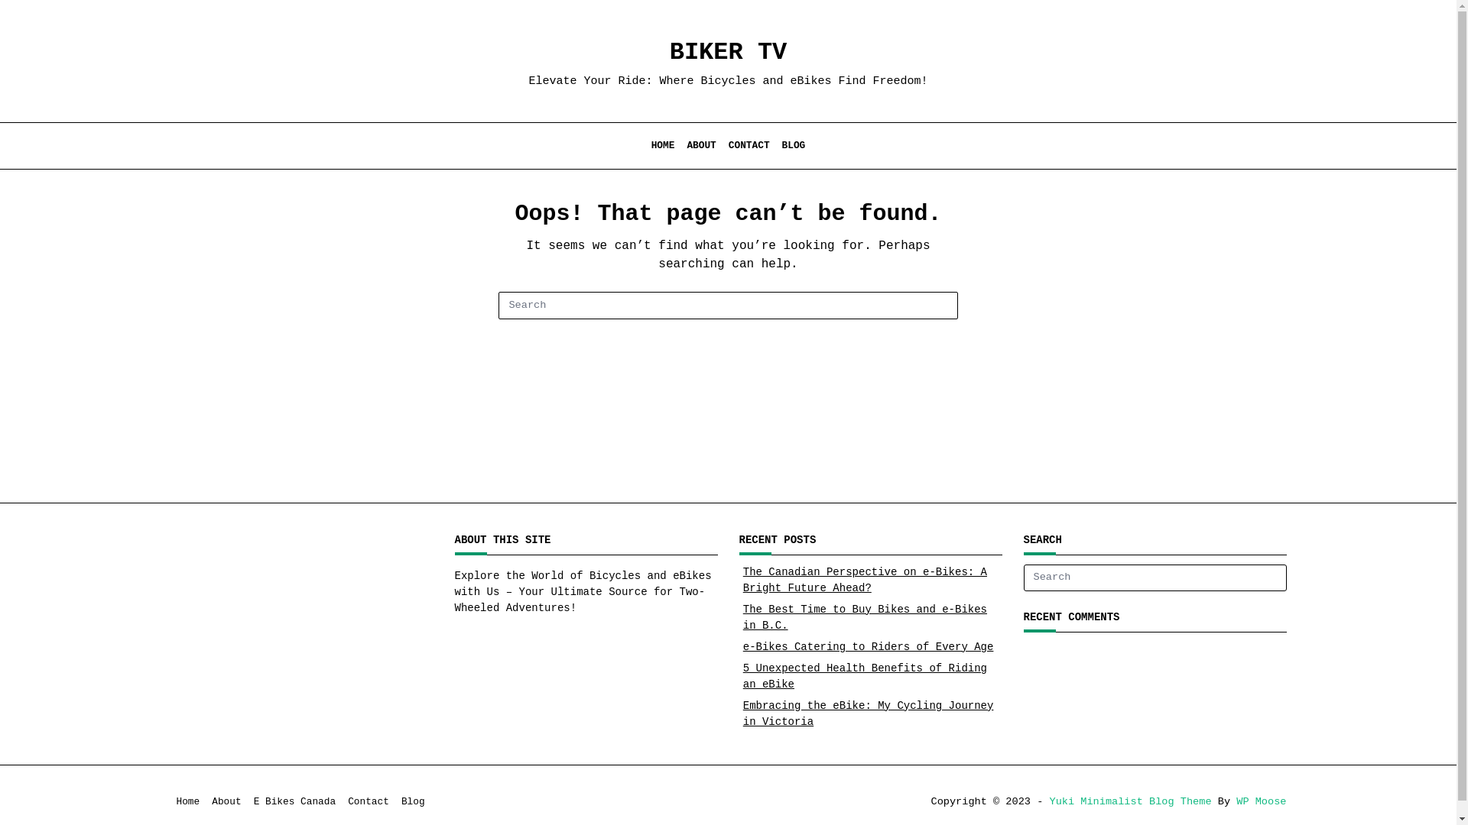 This screenshot has height=825, width=1468. Describe the element at coordinates (226, 802) in the screenshot. I see `About` at that location.